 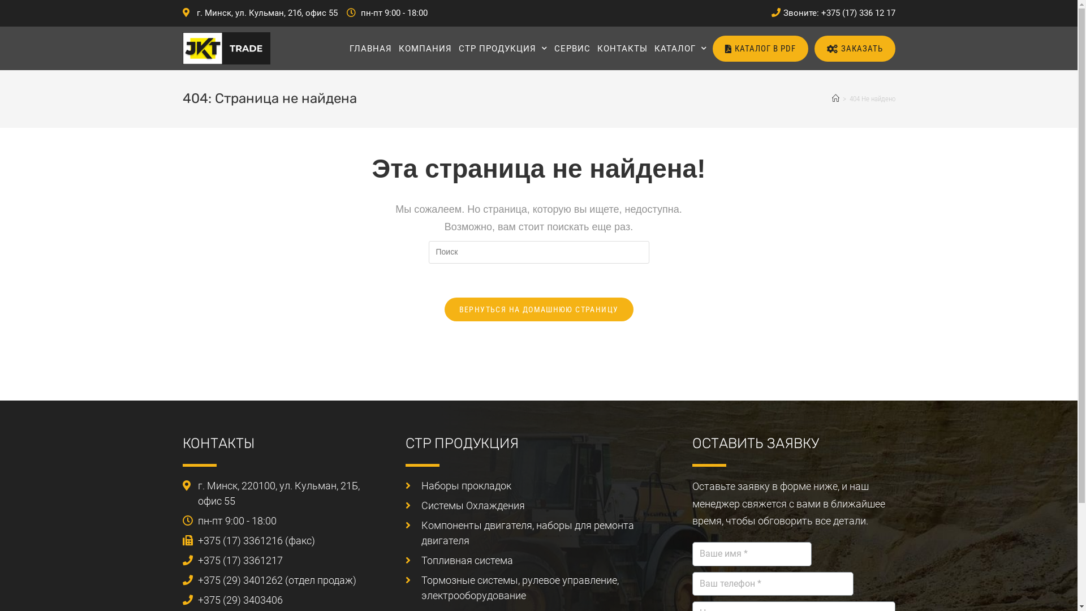 I want to click on +375 (29) 3403406, so click(x=283, y=600).